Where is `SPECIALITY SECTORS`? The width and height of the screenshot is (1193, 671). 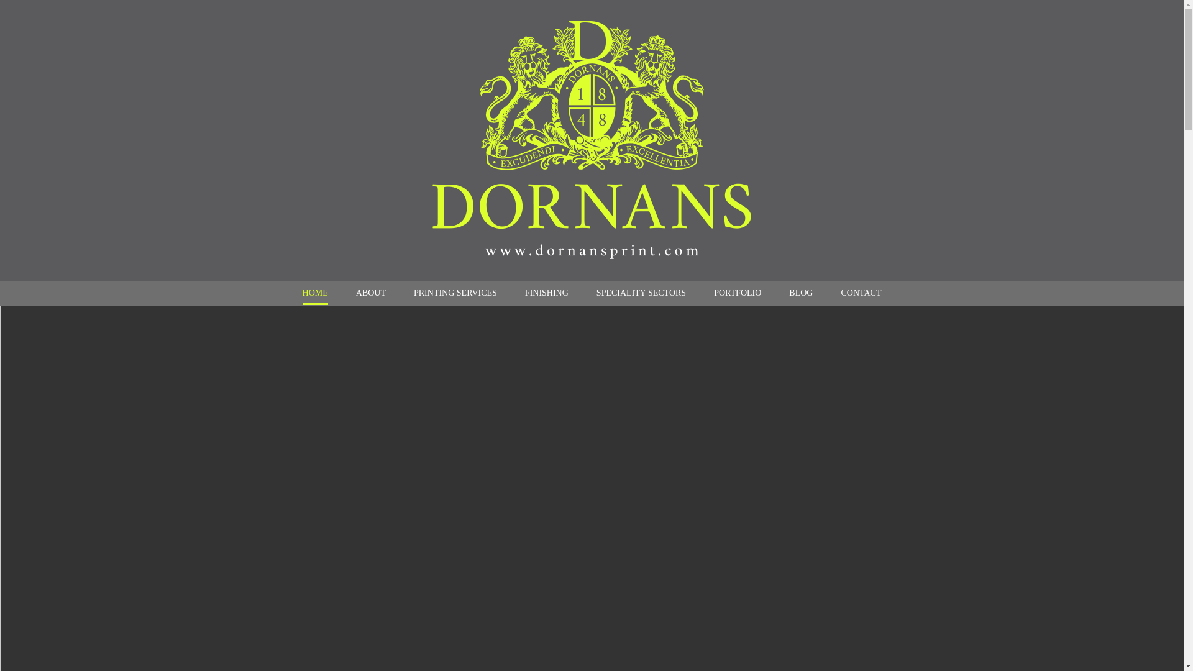 SPECIALITY SECTORS is located at coordinates (641, 293).